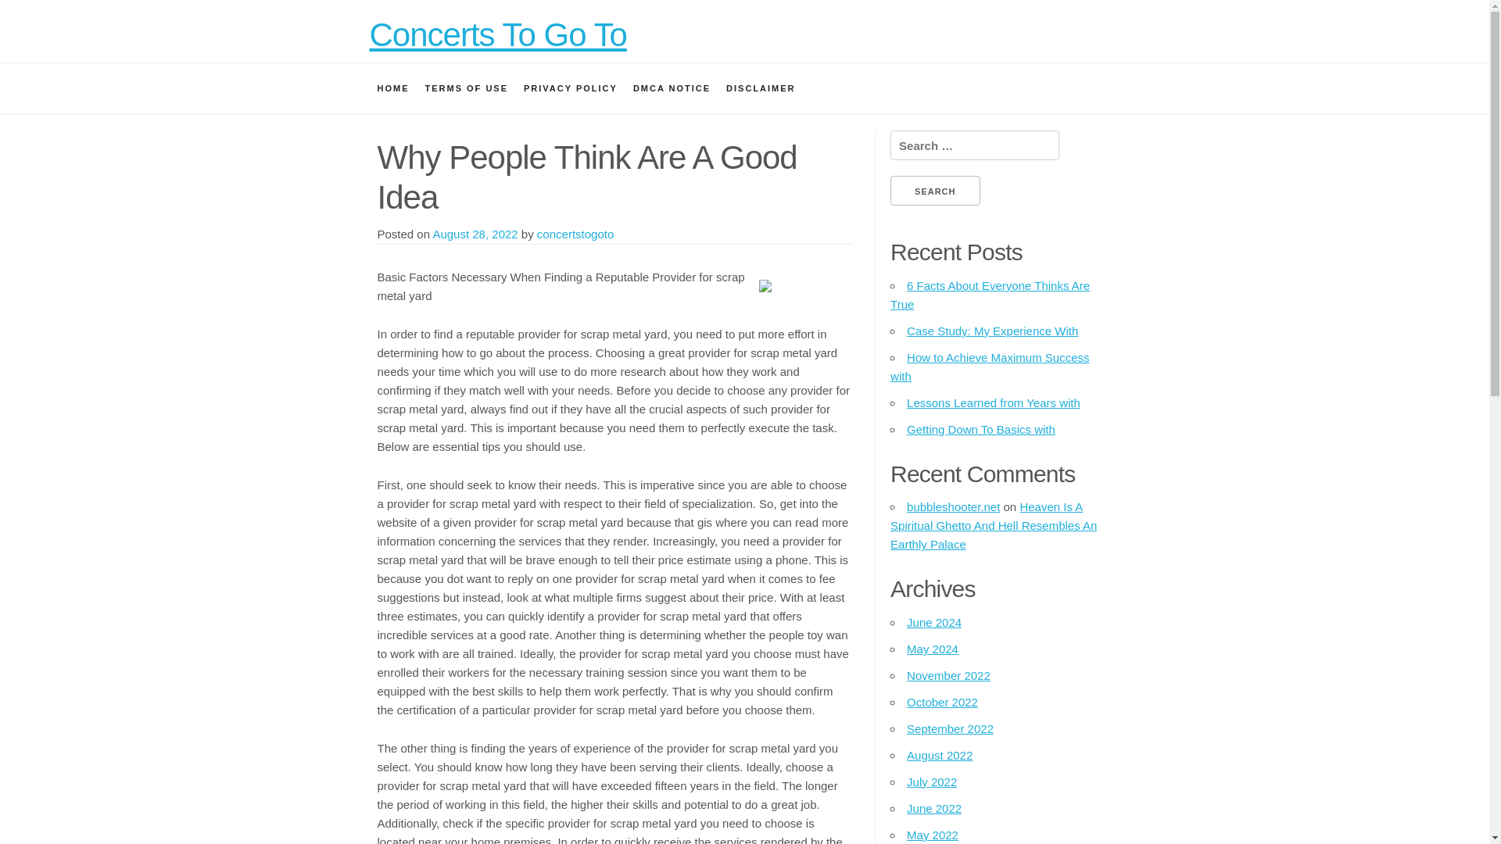 The width and height of the screenshot is (1501, 844). I want to click on September 2022, so click(950, 728).